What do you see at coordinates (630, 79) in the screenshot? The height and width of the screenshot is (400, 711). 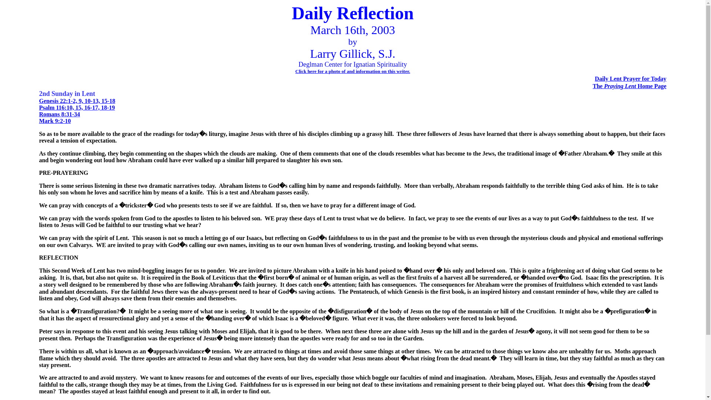 I see `Daily Lent Prayer for Today` at bounding box center [630, 79].